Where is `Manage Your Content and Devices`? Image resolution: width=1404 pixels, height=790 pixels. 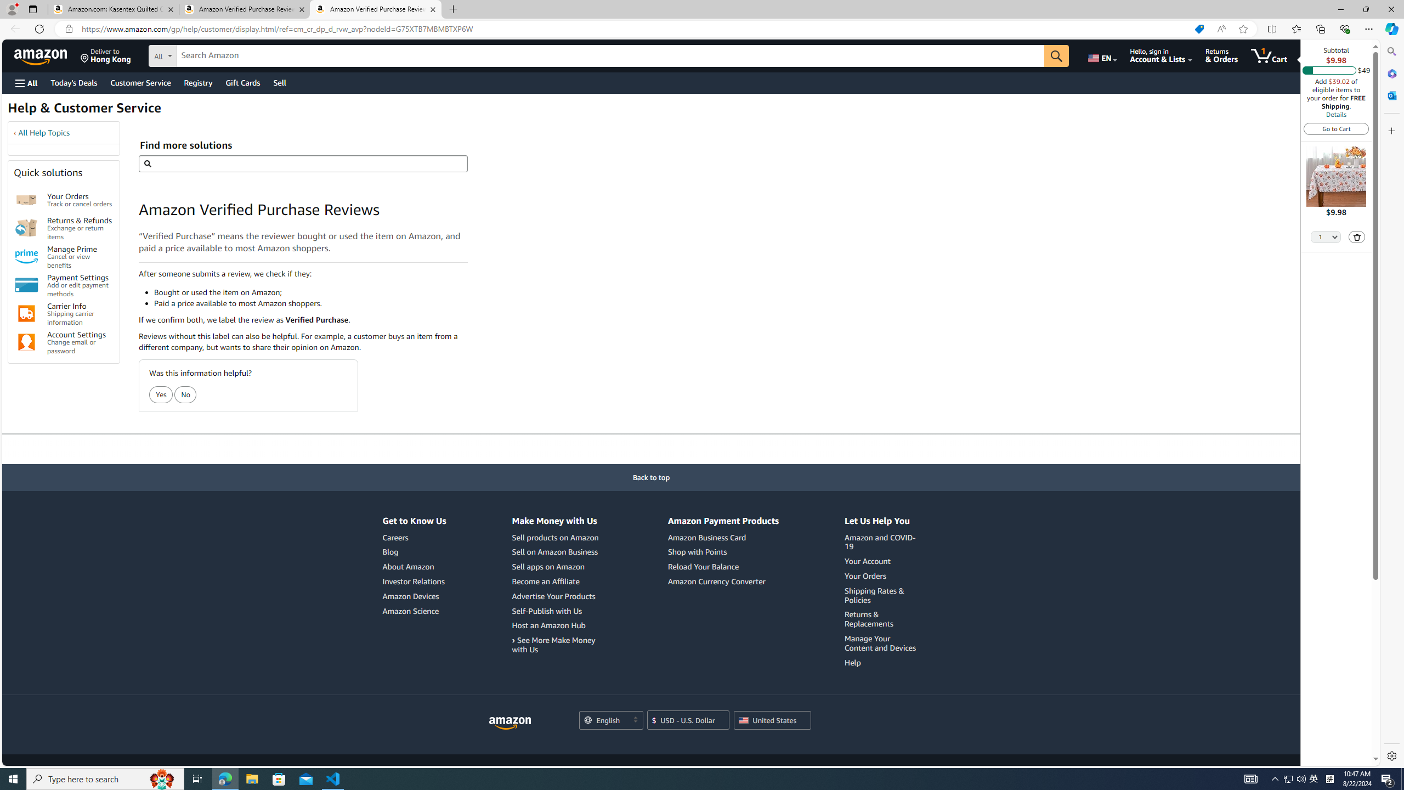
Manage Your Content and Devices is located at coordinates (880, 642).